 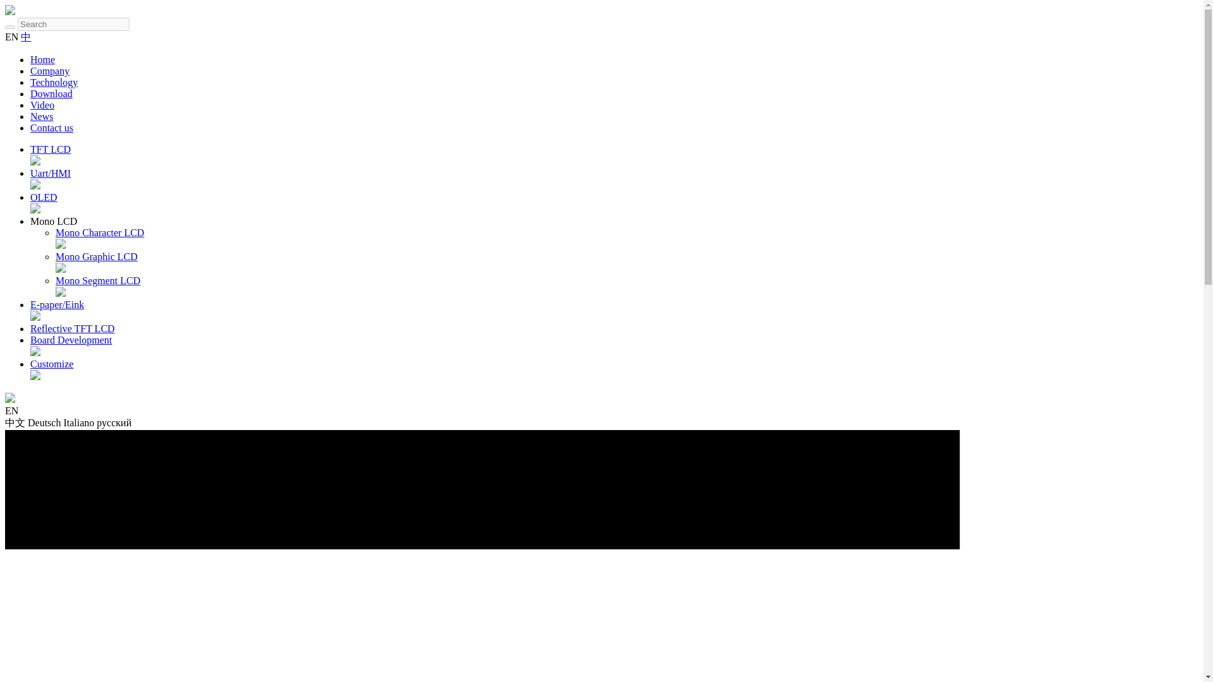 What do you see at coordinates (100, 232) in the screenshot?
I see `Mono Character LCD` at bounding box center [100, 232].